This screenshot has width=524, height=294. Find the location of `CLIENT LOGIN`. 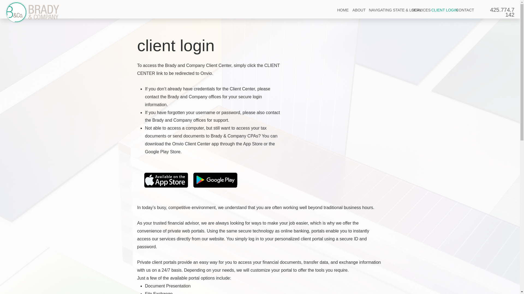

CLIENT LOGIN is located at coordinates (439, 10).